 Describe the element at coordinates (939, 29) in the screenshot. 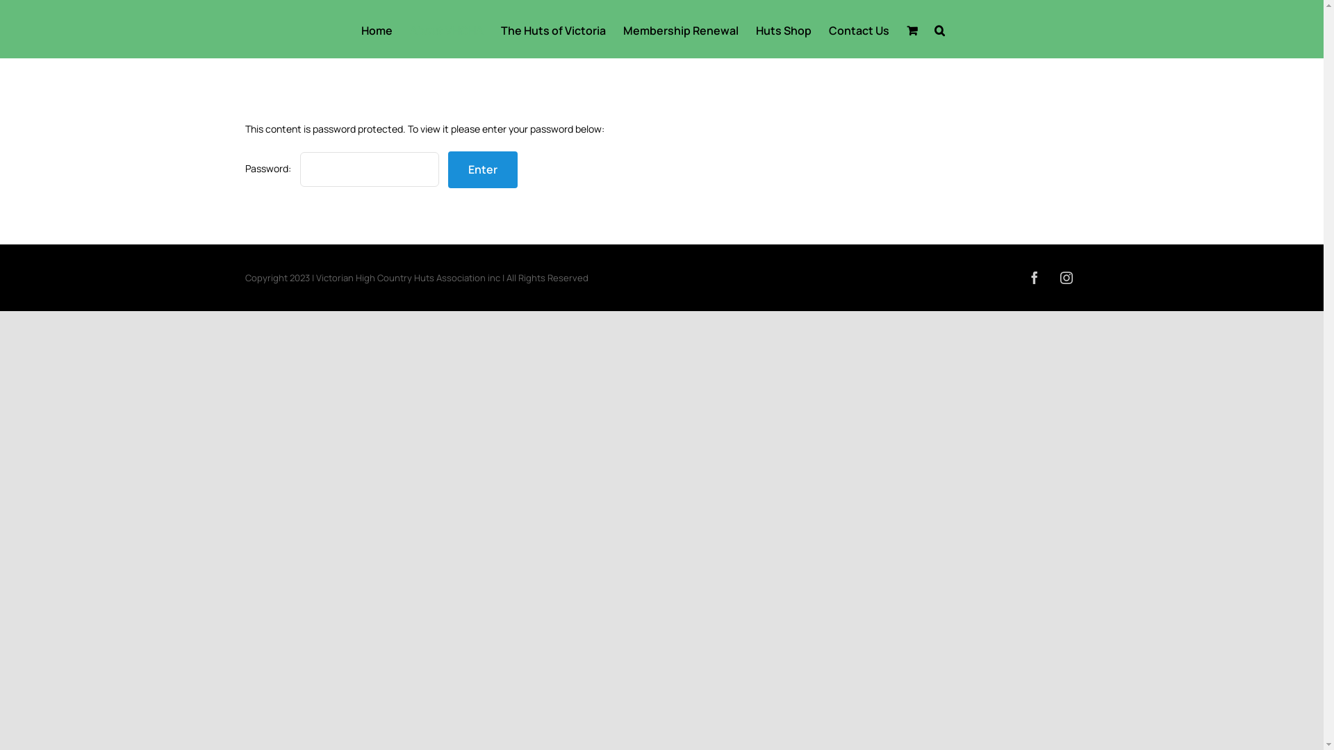

I see `Search` at that location.